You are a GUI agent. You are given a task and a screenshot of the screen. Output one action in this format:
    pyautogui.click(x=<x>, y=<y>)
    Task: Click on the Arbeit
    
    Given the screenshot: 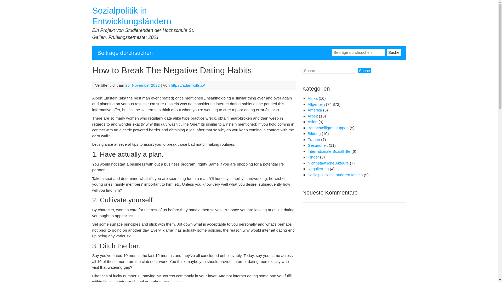 What is the action you would take?
    pyautogui.click(x=312, y=116)
    